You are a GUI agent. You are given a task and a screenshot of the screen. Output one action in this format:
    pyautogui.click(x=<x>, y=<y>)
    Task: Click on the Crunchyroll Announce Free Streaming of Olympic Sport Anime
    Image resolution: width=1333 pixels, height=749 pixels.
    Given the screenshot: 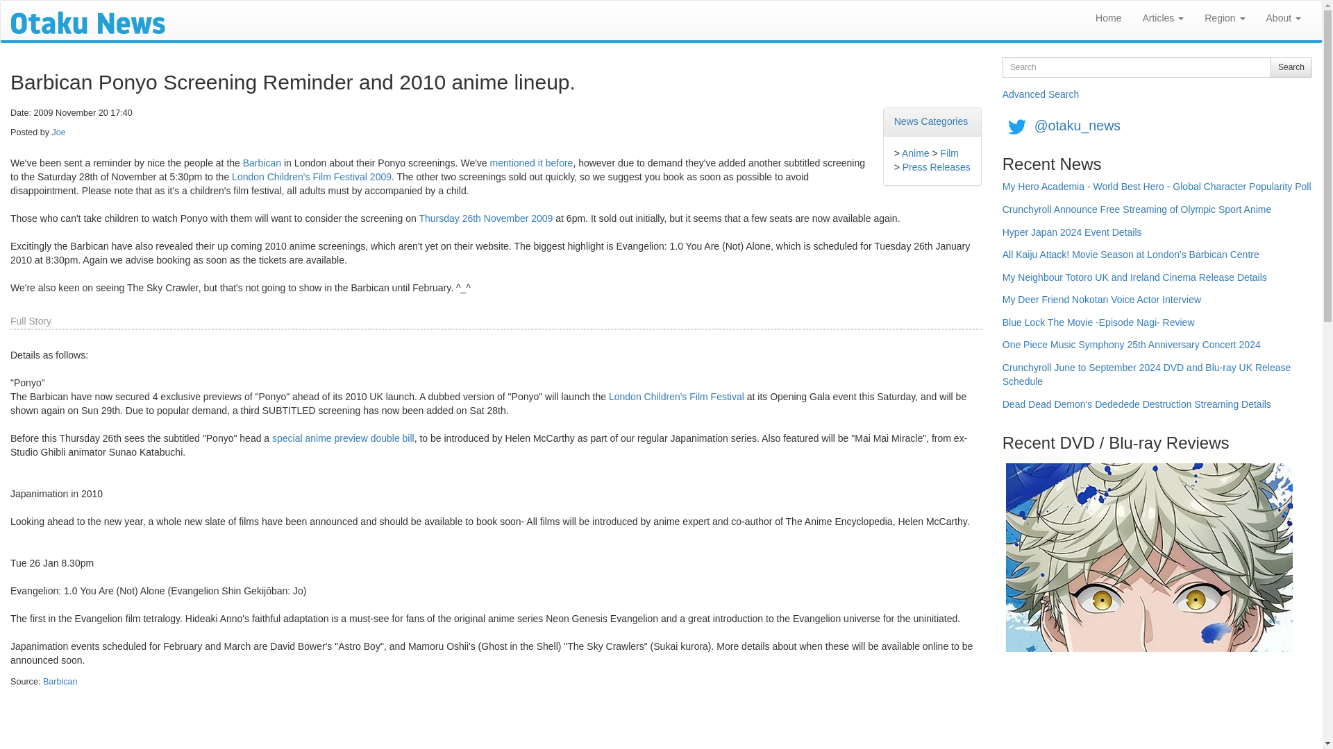 What is the action you would take?
    pyautogui.click(x=1137, y=214)
    